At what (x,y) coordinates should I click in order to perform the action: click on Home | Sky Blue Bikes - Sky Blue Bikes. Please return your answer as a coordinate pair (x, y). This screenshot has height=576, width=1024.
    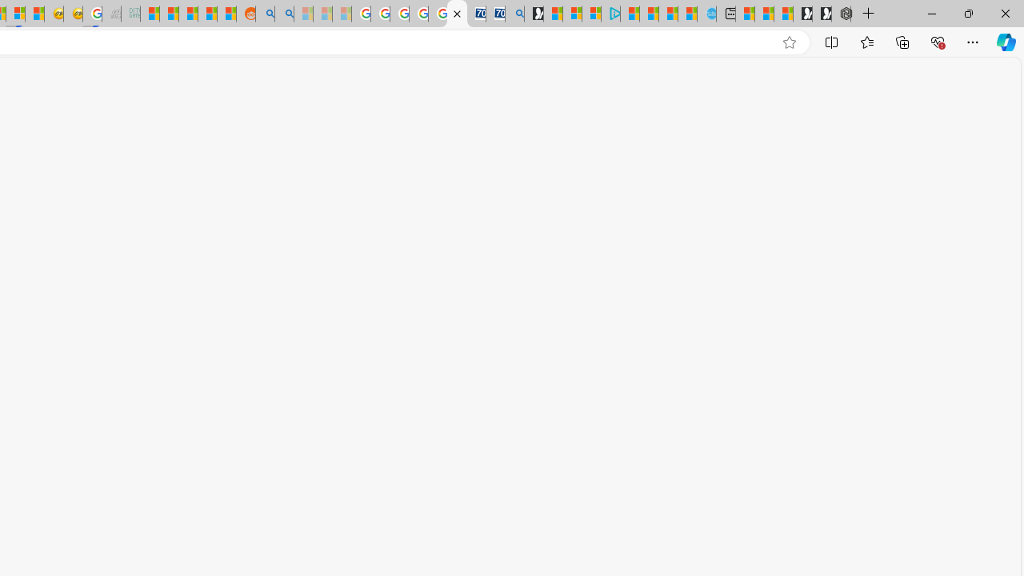
    Looking at the image, I should click on (706, 14).